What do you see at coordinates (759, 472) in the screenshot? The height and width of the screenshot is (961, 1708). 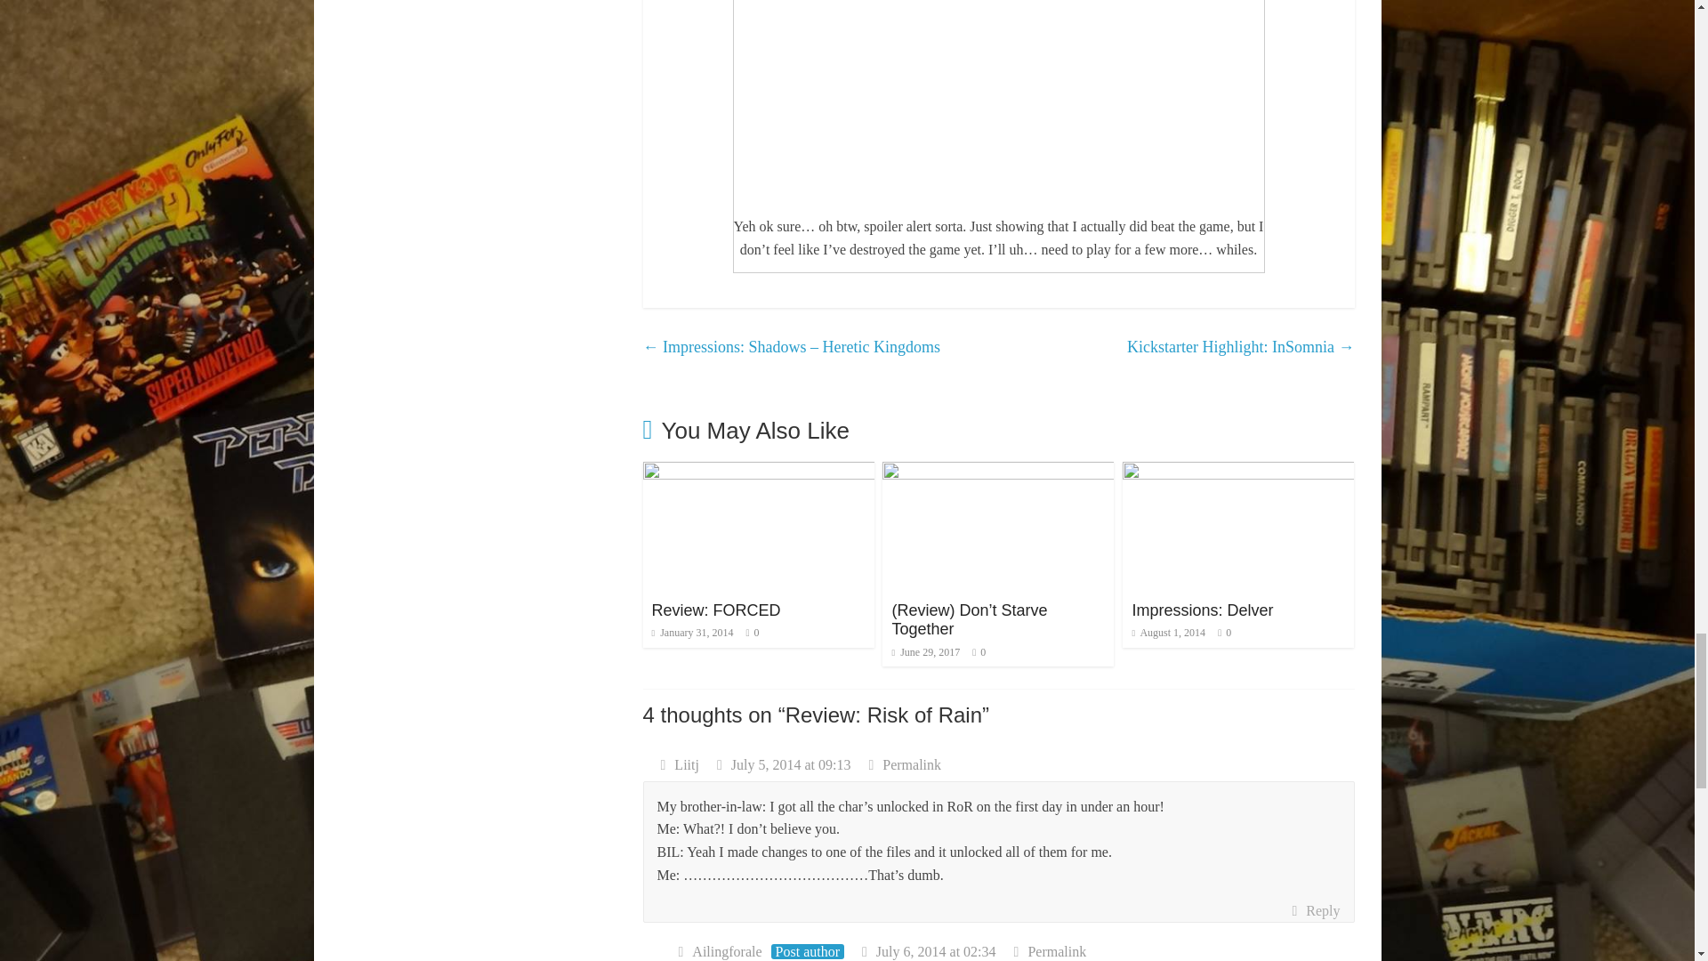 I see `Review: FORCED` at bounding box center [759, 472].